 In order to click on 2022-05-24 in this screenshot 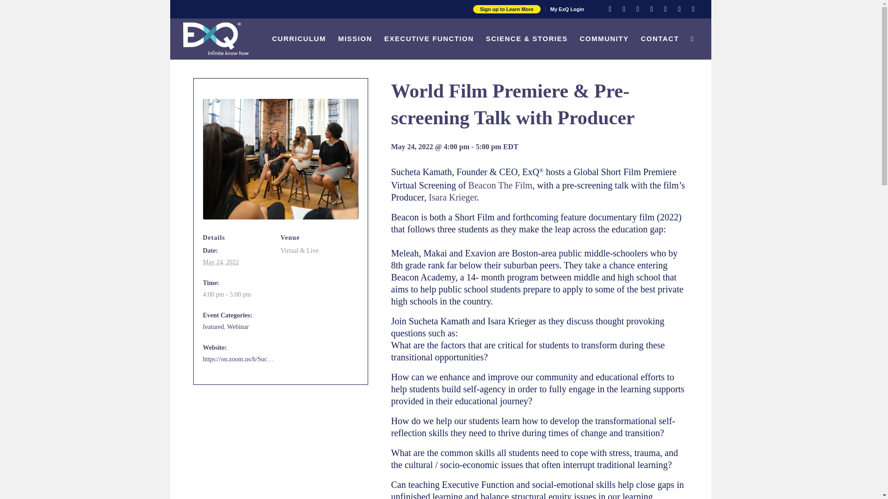, I will do `click(220, 262)`.